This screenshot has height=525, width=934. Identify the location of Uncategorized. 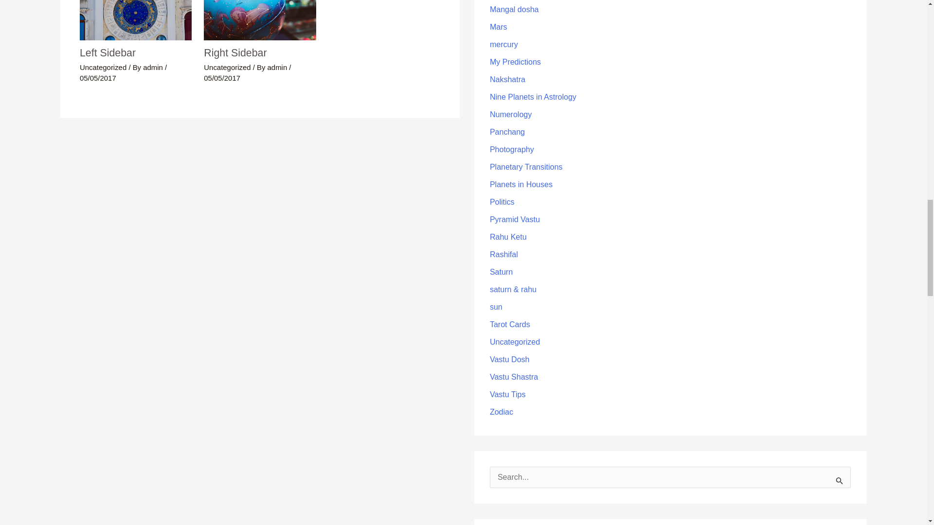
(103, 67).